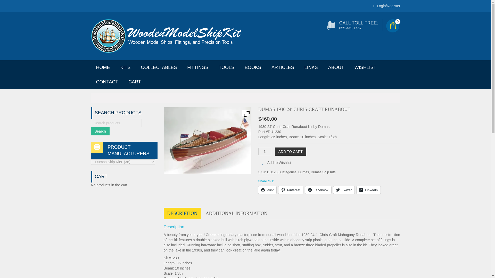  I want to click on View your shopping cart, so click(398, 22).